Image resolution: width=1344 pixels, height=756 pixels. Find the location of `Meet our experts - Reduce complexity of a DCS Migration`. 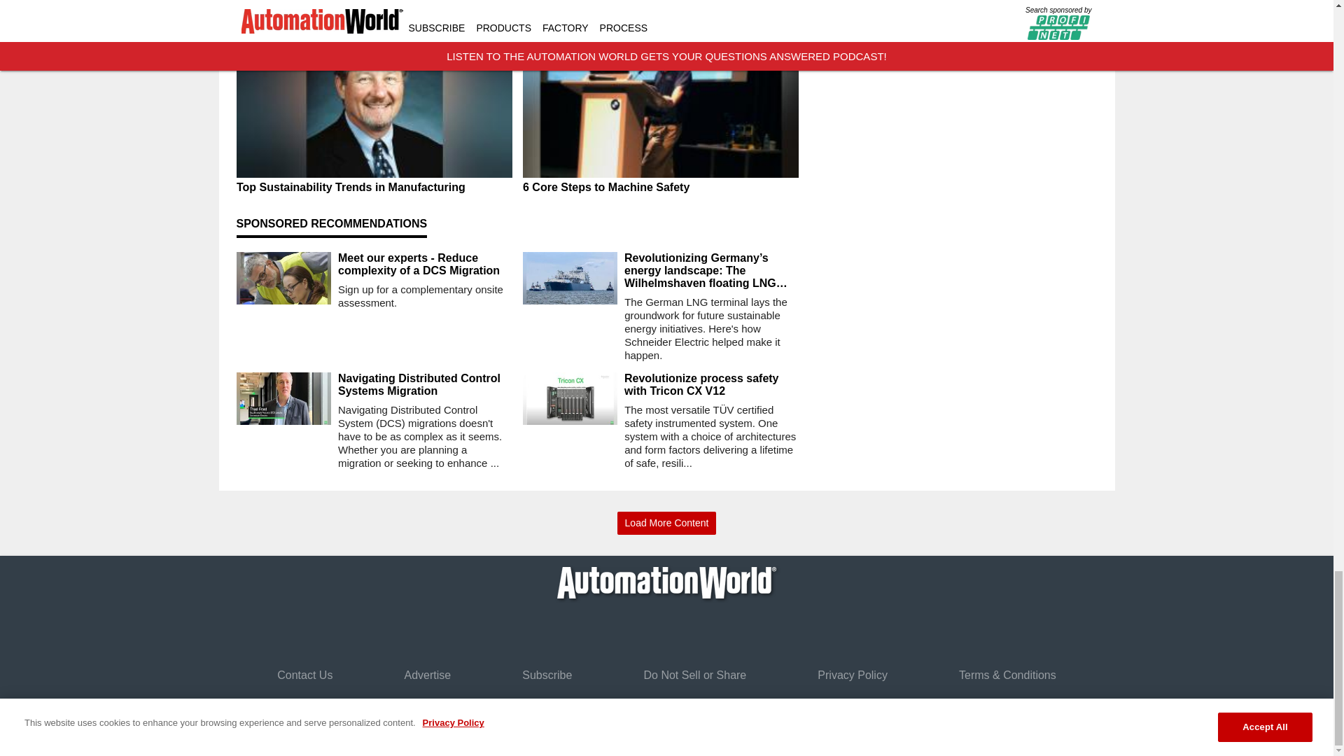

Meet our experts - Reduce complexity of a DCS Migration is located at coordinates (424, 265).